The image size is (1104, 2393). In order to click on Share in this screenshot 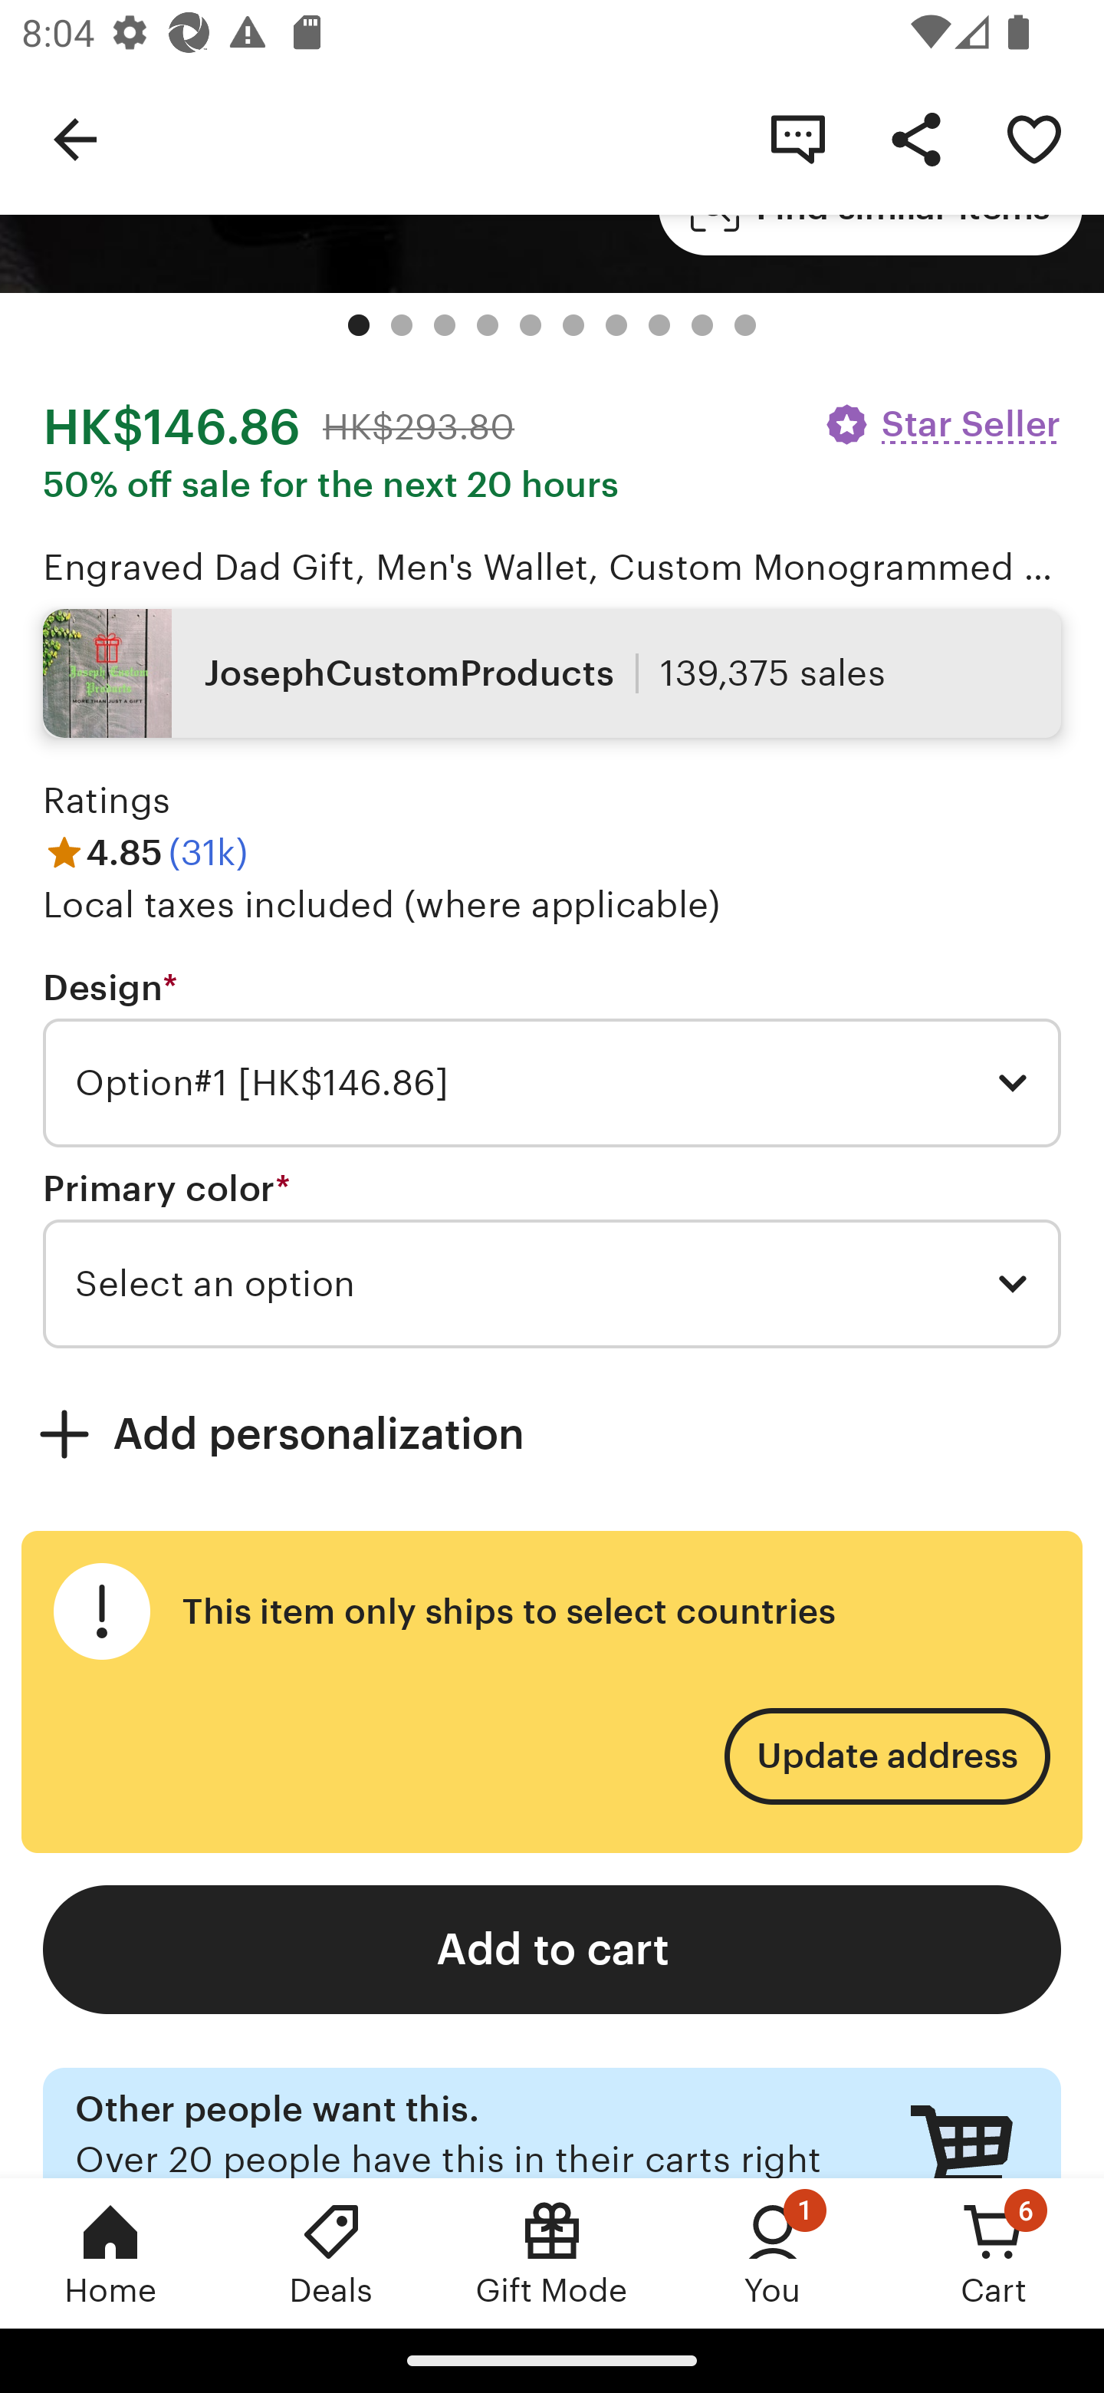, I will do `click(915, 138)`.